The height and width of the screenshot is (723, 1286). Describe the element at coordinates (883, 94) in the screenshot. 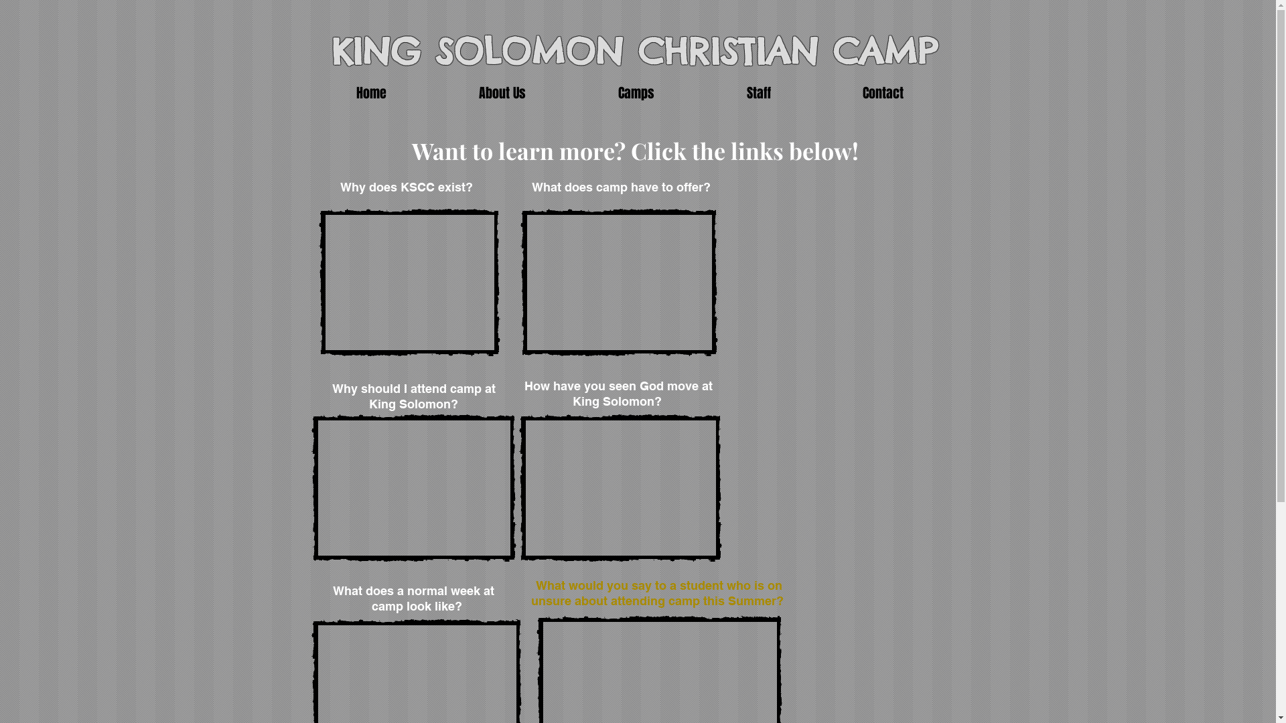

I see `Contact` at that location.